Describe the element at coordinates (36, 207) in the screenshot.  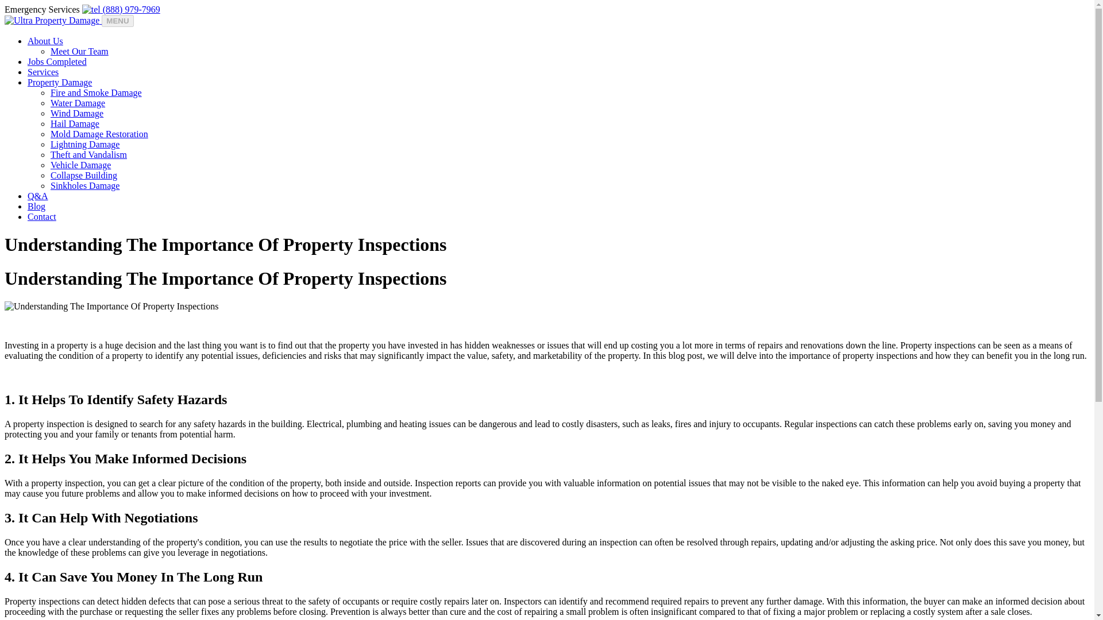
I see `Blog` at that location.